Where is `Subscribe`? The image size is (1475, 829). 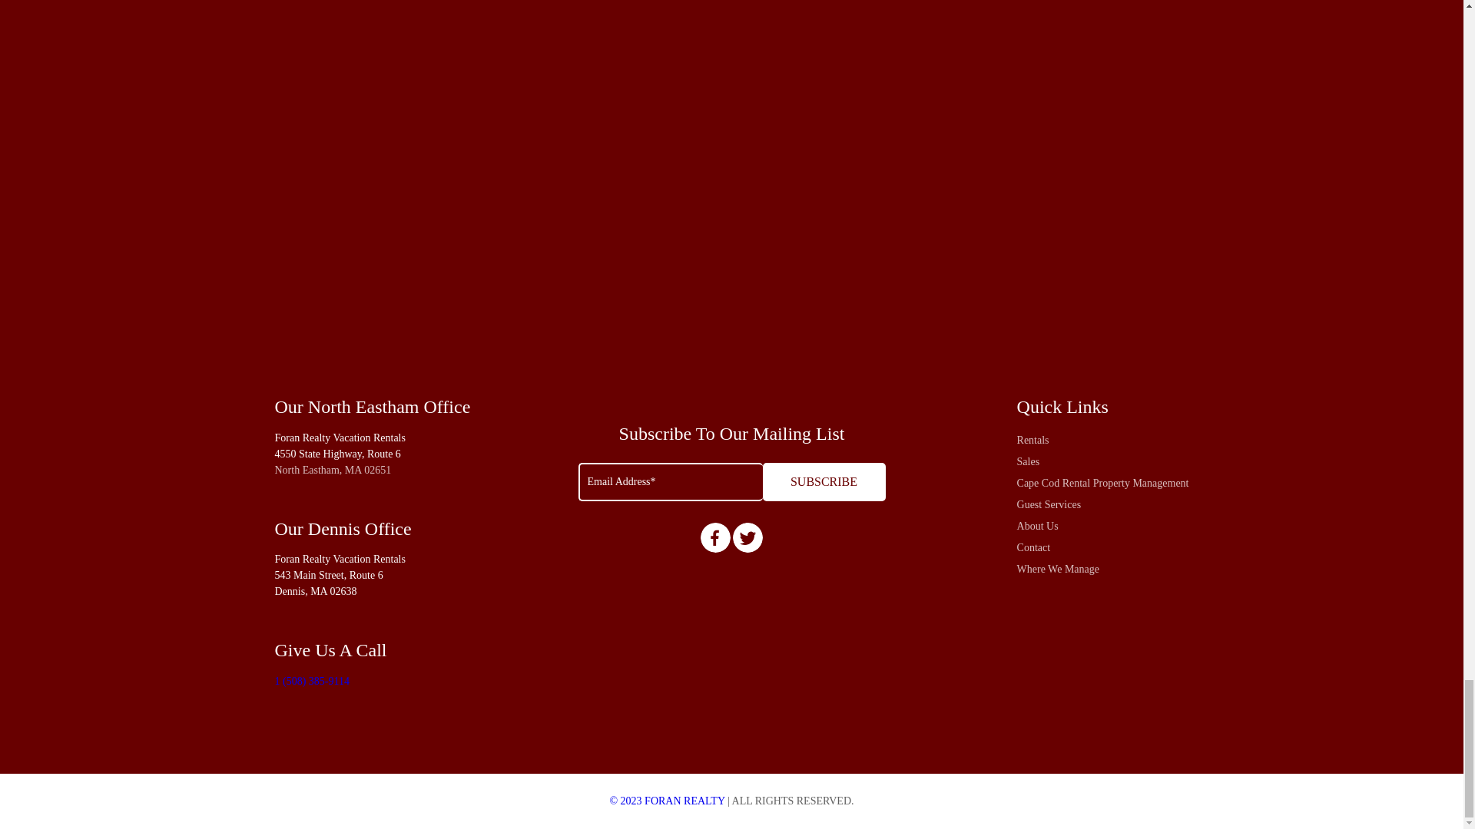 Subscribe is located at coordinates (824, 482).